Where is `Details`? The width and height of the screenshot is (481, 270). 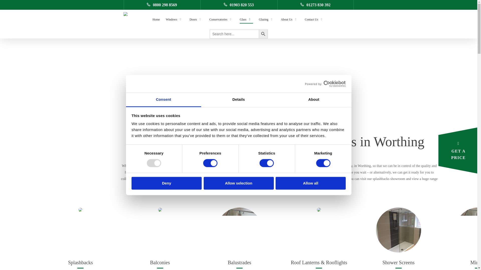
Details is located at coordinates (238, 100).